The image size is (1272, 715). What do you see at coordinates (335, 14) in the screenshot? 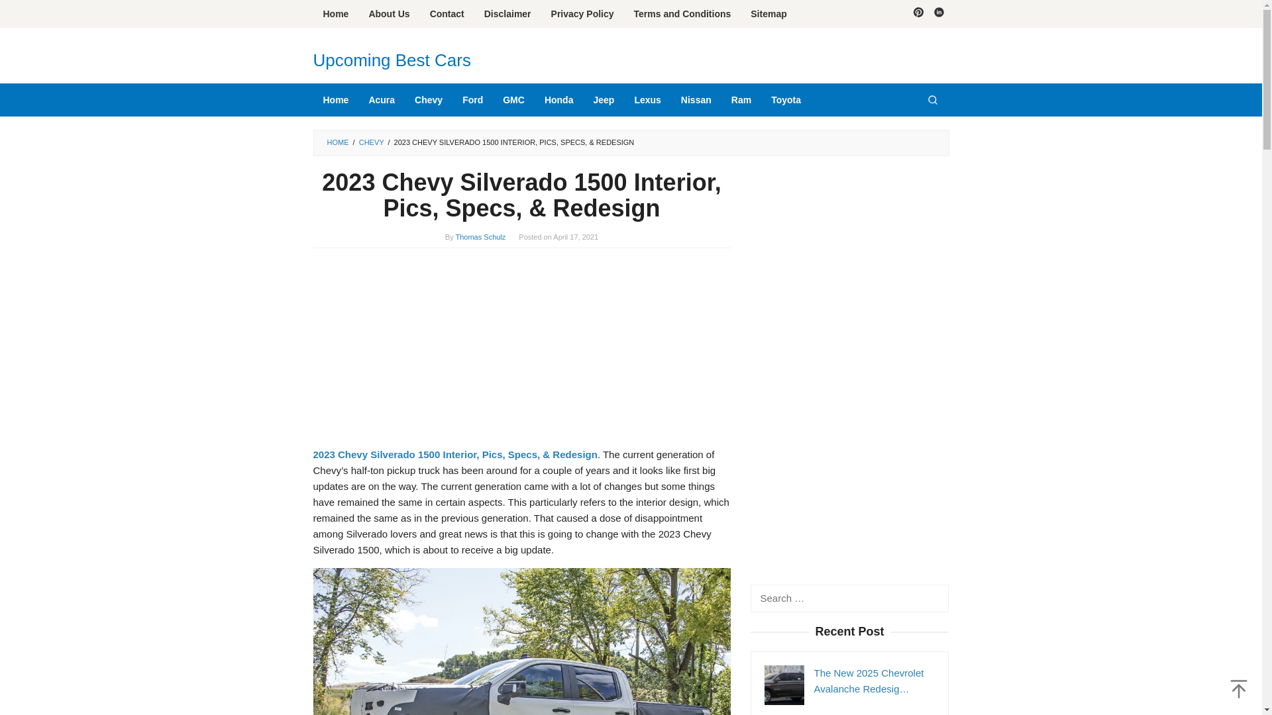
I see `Home` at bounding box center [335, 14].